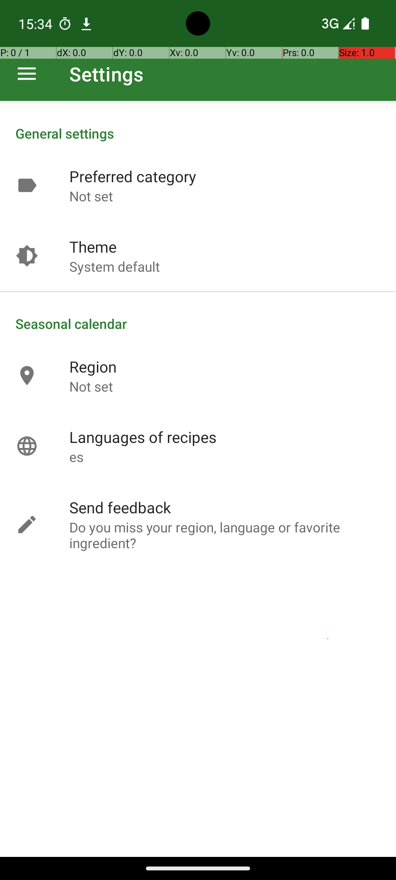  I want to click on Not set, so click(91, 196).